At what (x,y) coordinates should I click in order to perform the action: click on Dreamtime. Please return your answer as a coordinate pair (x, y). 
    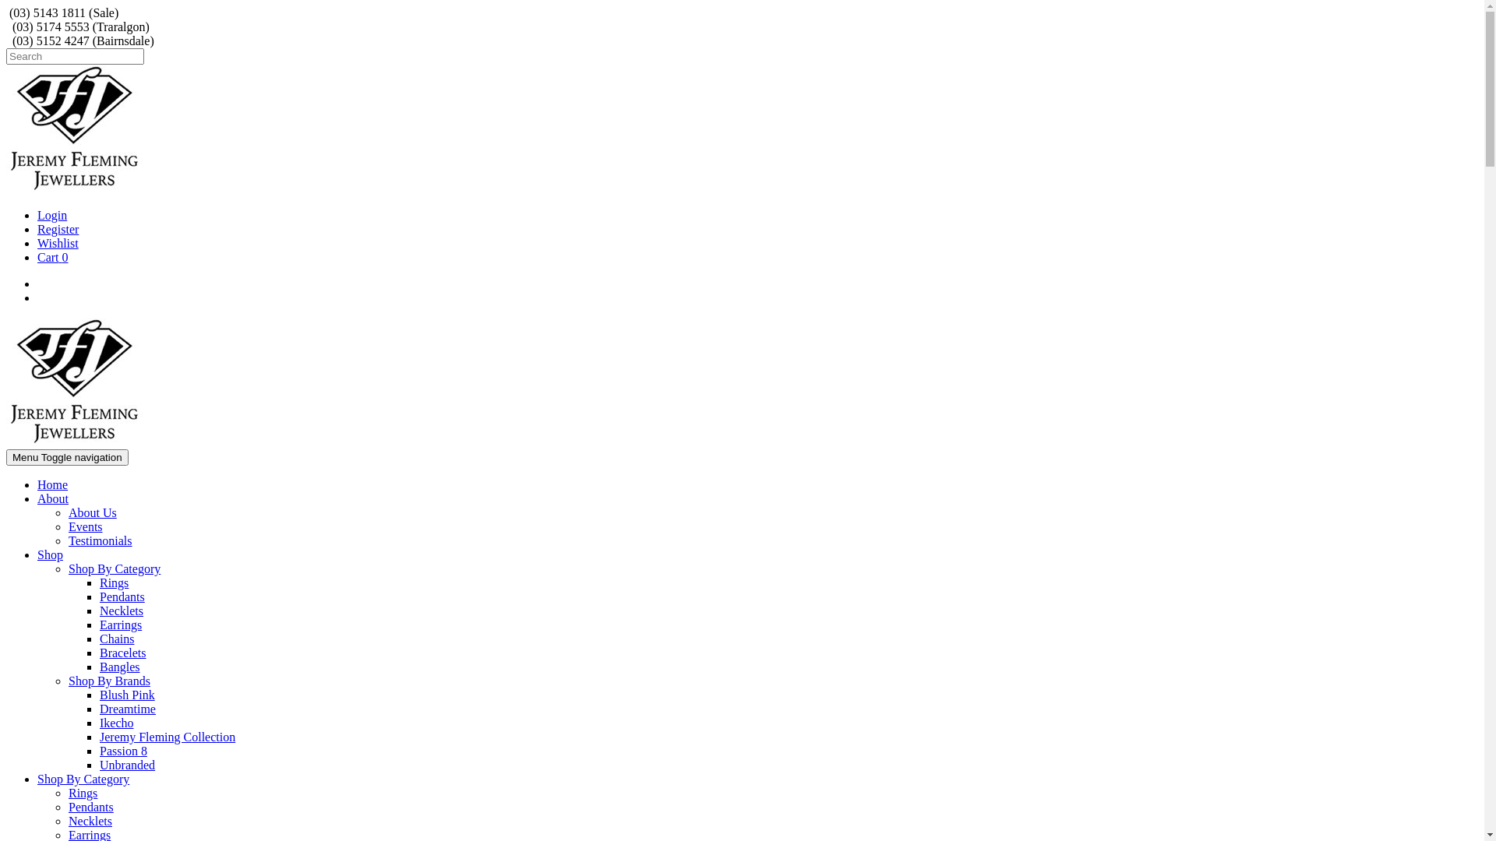
    Looking at the image, I should click on (128, 709).